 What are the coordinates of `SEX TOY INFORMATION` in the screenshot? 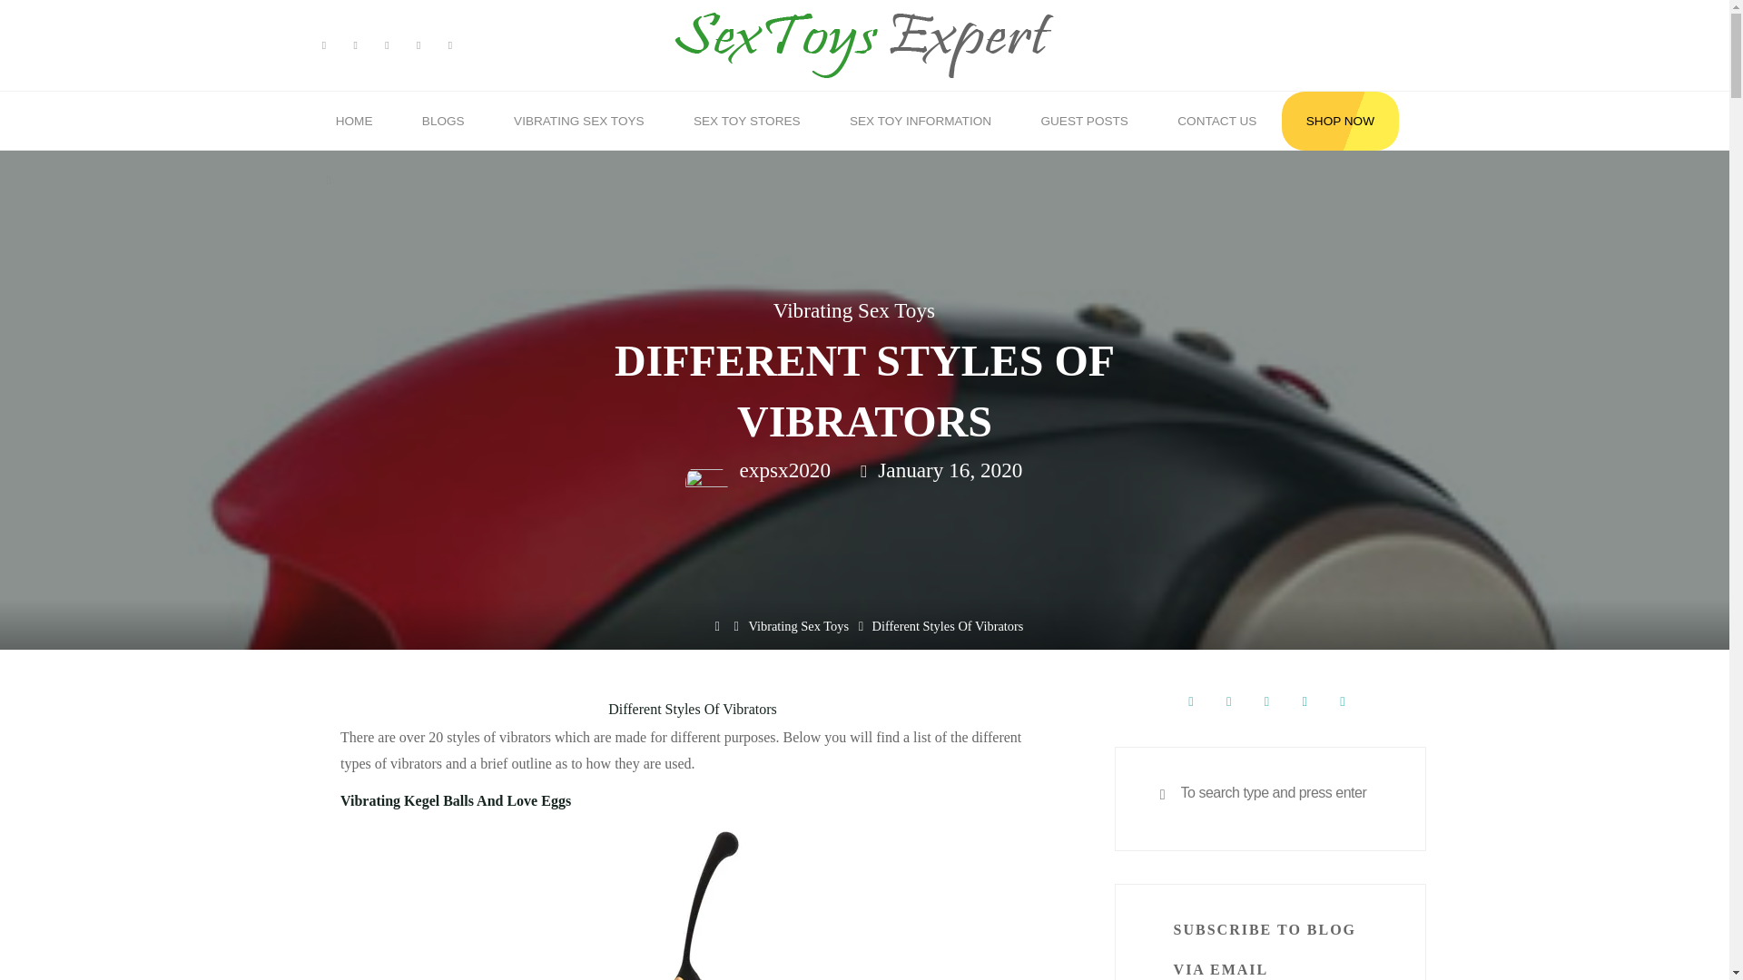 It's located at (921, 122).